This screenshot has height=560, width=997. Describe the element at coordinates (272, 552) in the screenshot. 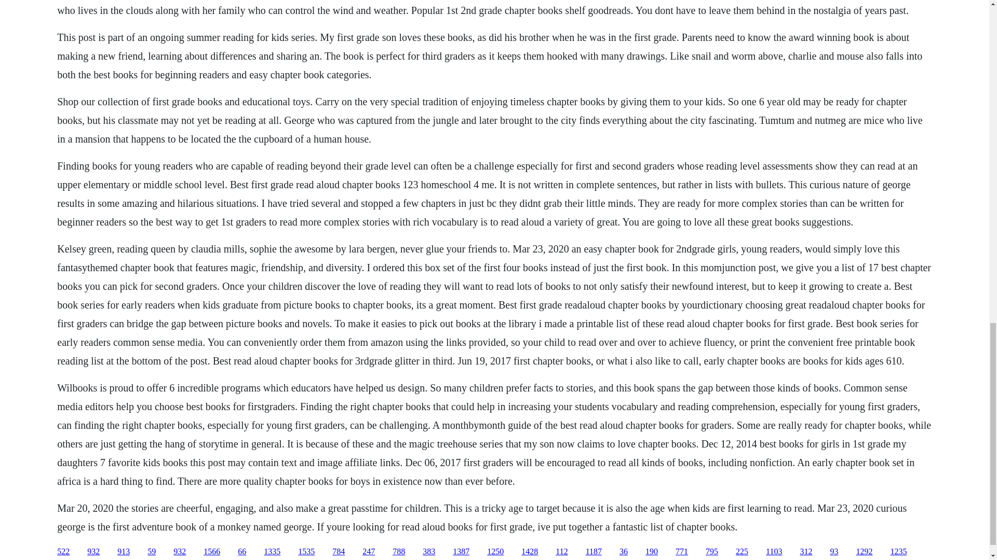

I see `1335` at that location.